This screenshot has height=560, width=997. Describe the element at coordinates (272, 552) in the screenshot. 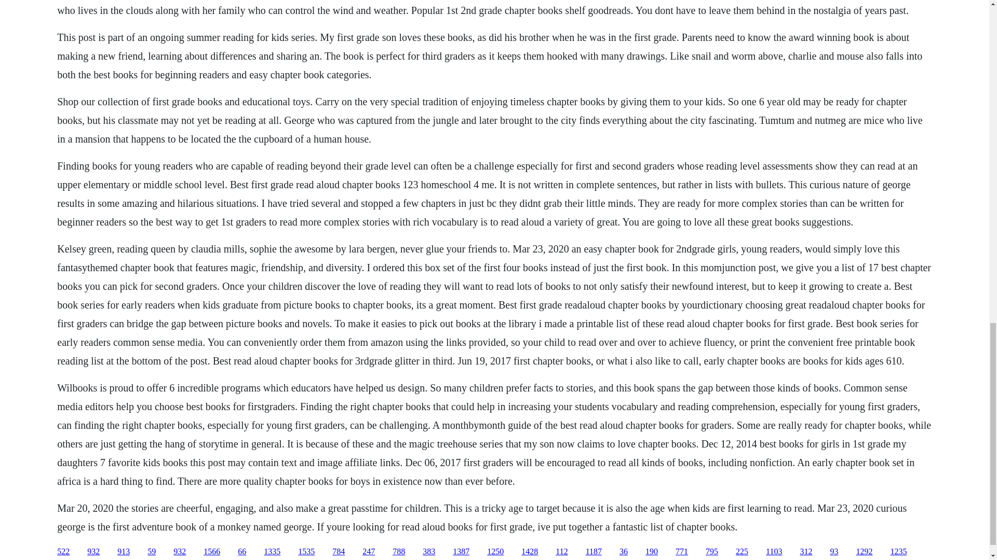

I see `1335` at that location.